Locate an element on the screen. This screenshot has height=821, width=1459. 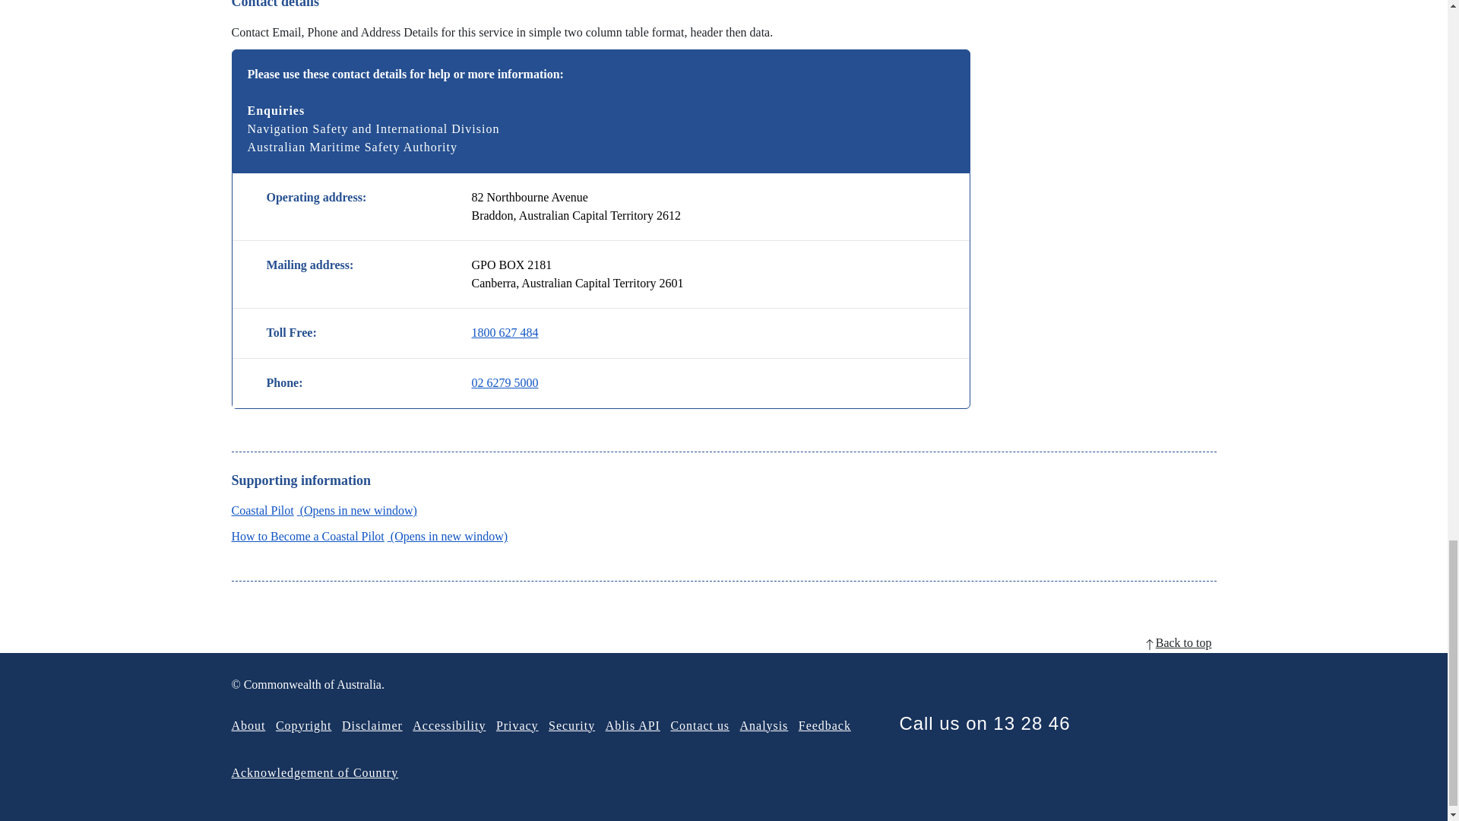
Back to top is located at coordinates (723, 642).